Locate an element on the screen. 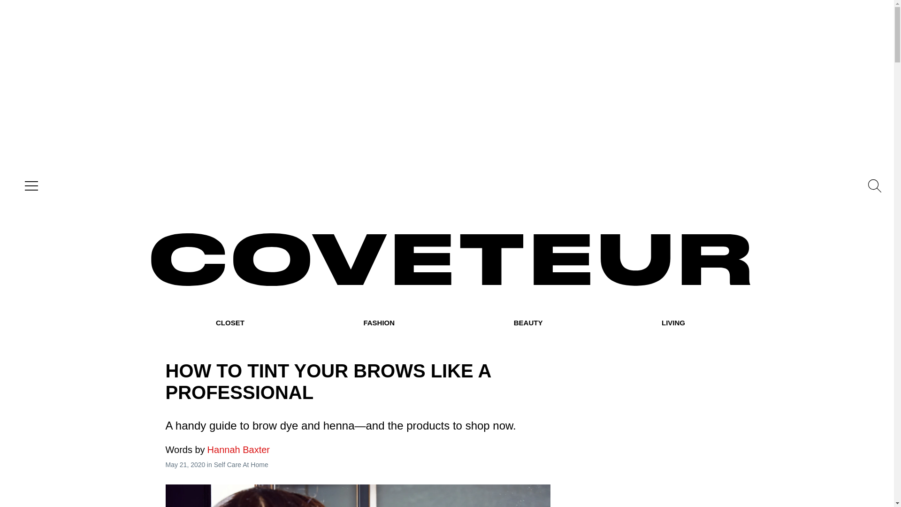  FASHION is located at coordinates (378, 323).